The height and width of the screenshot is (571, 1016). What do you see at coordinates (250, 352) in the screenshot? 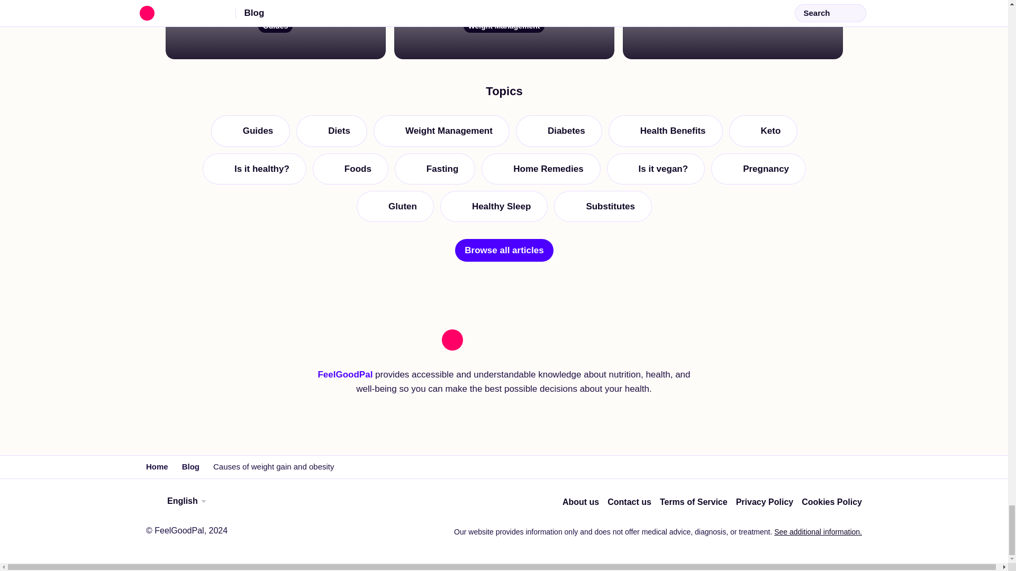
I see `Guides` at bounding box center [250, 352].